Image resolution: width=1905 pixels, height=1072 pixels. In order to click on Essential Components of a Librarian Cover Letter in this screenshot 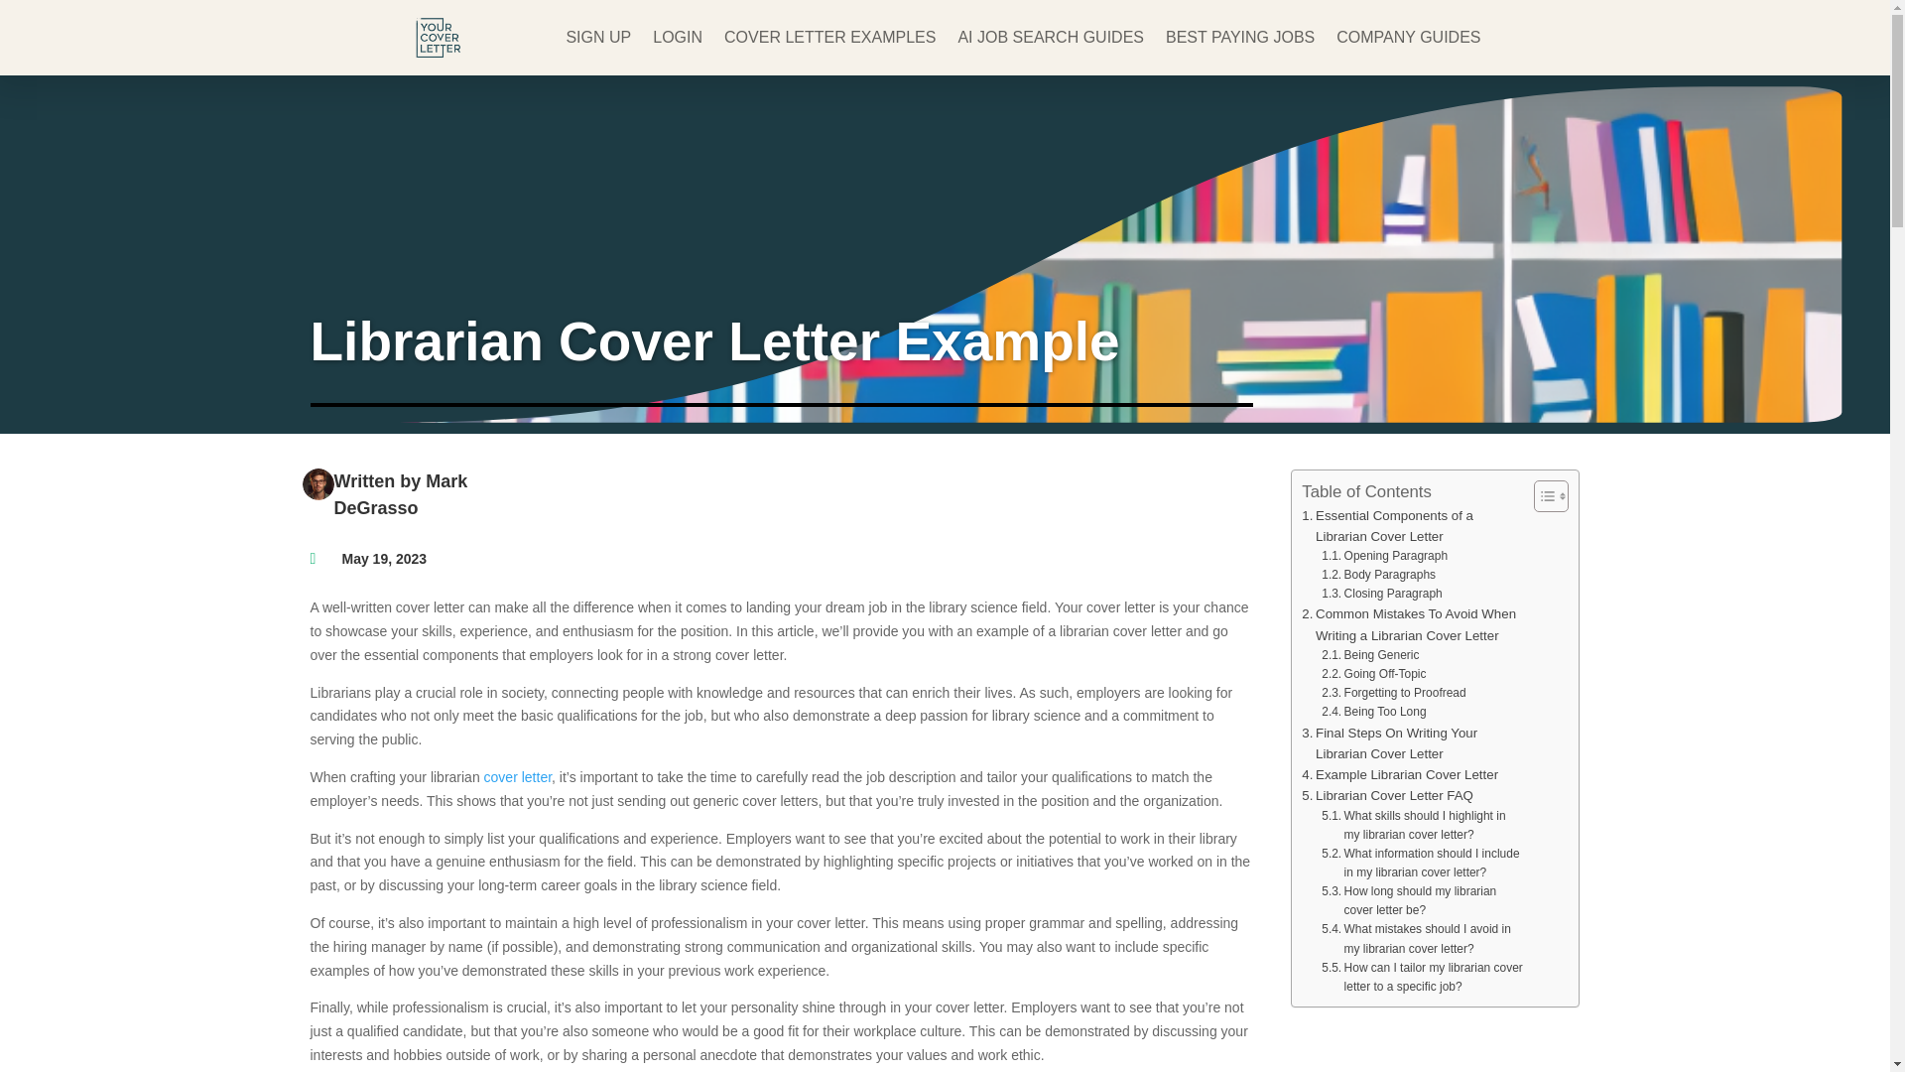, I will do `click(1413, 524)`.